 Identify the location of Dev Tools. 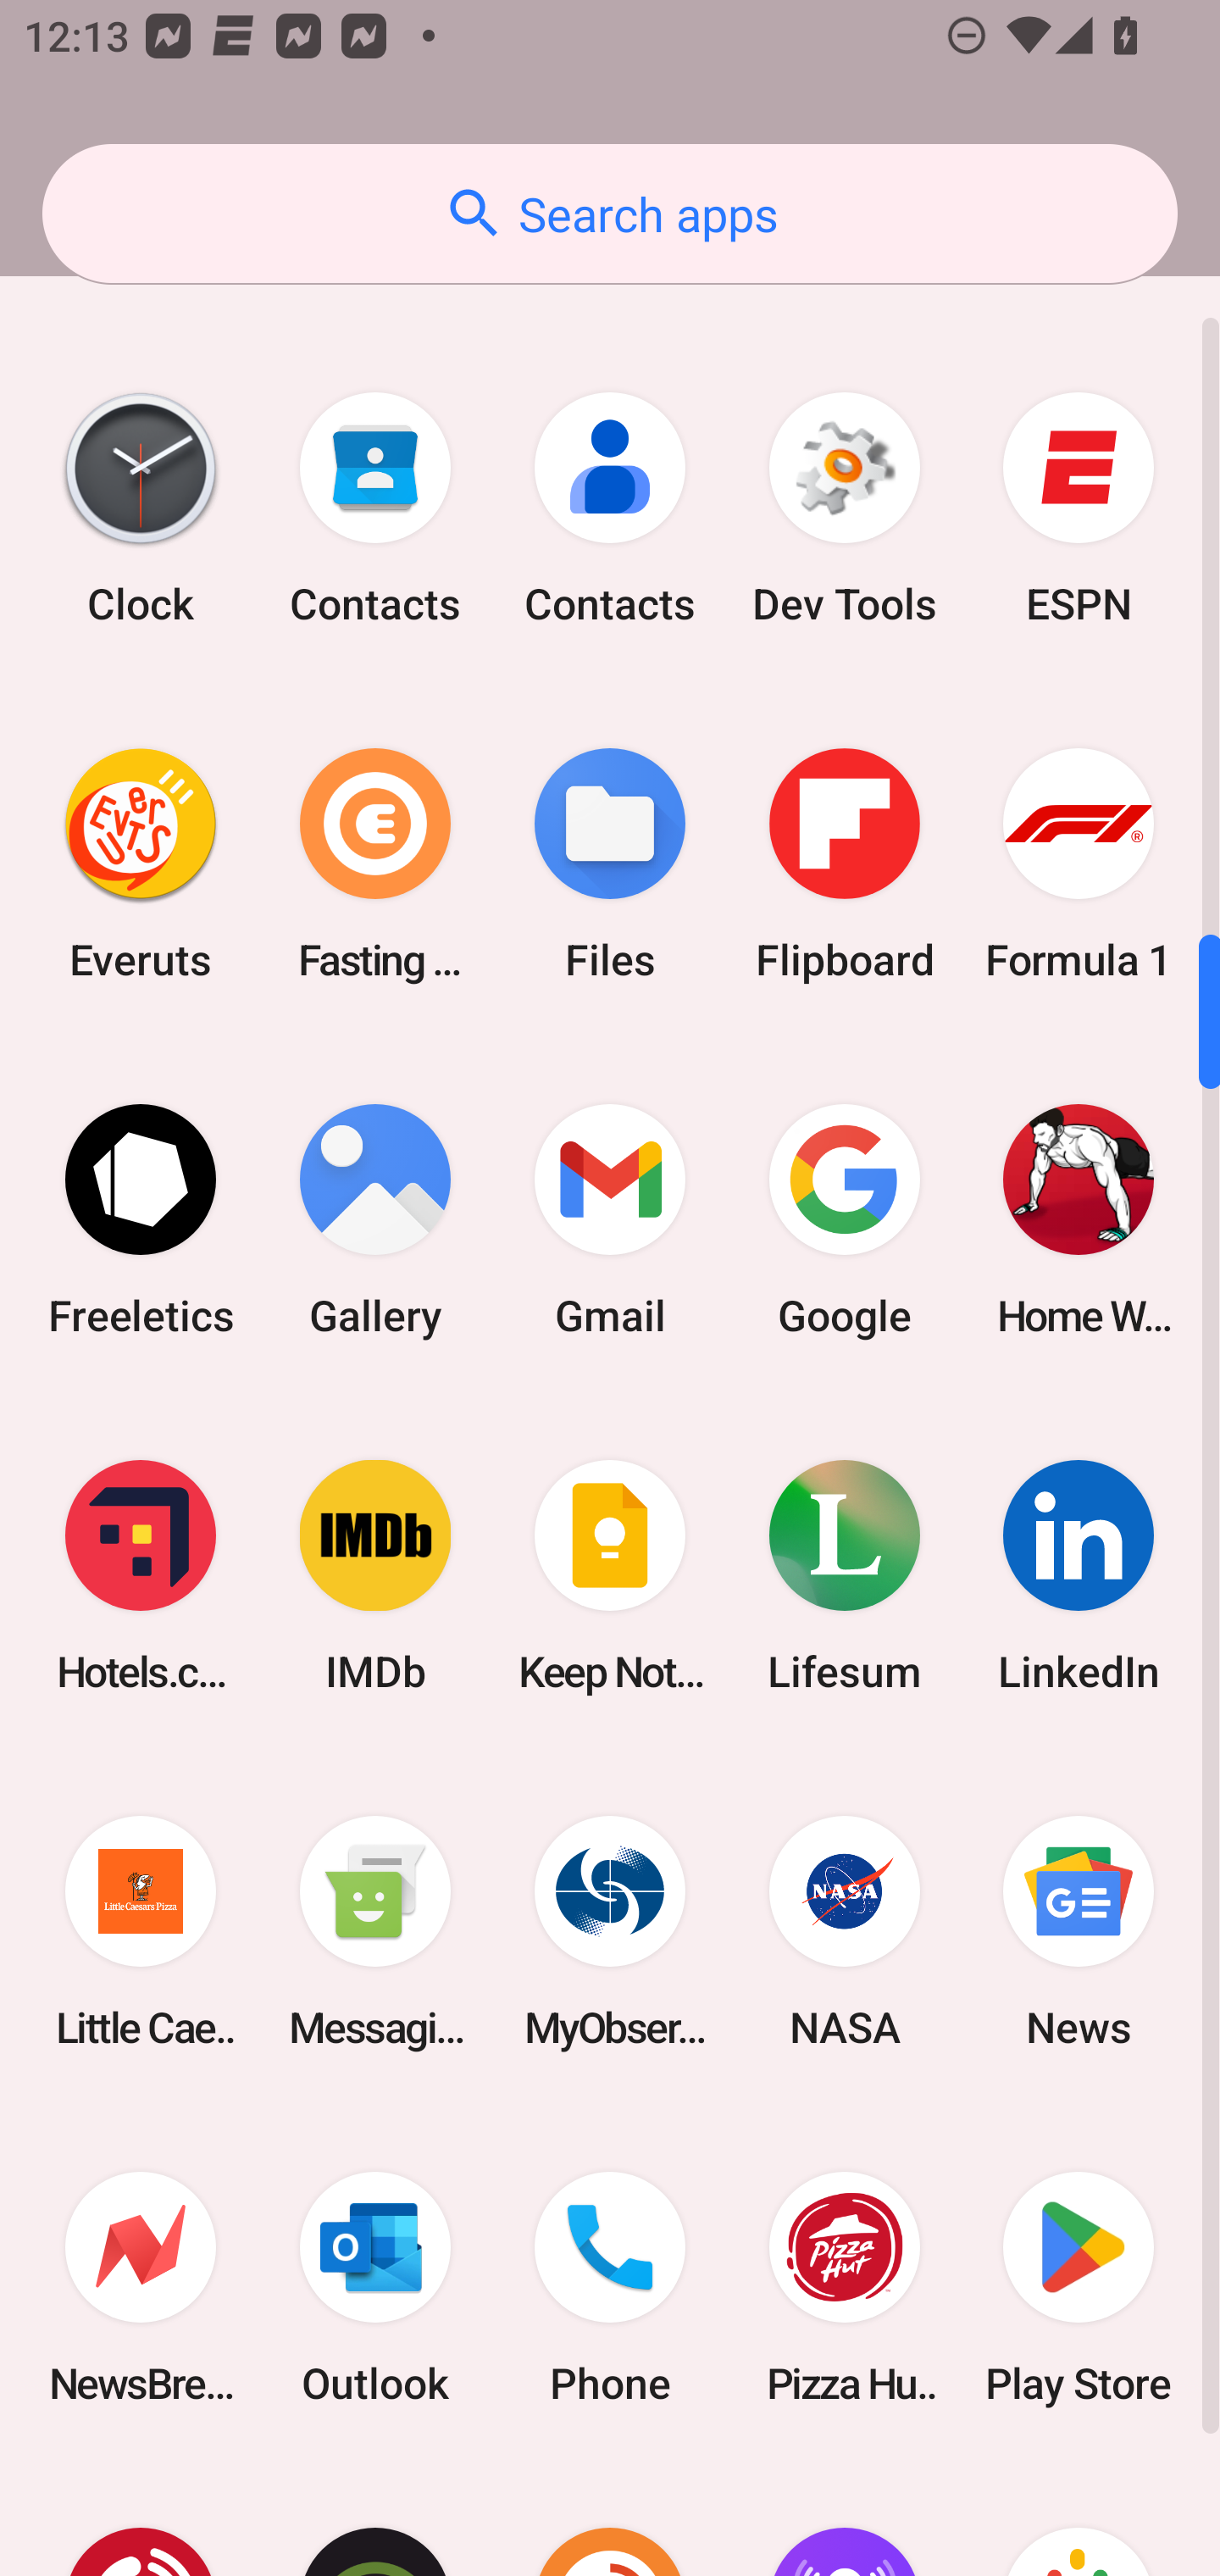
(844, 507).